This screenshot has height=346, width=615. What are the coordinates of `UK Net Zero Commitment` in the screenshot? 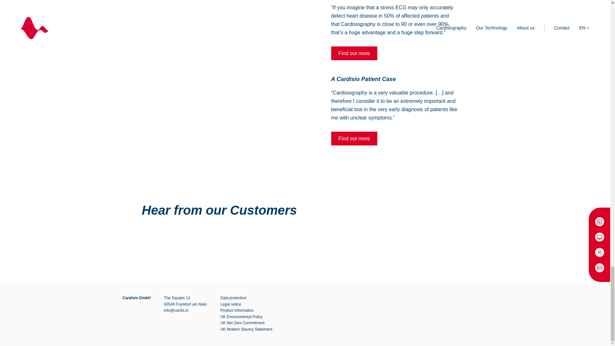 It's located at (242, 323).